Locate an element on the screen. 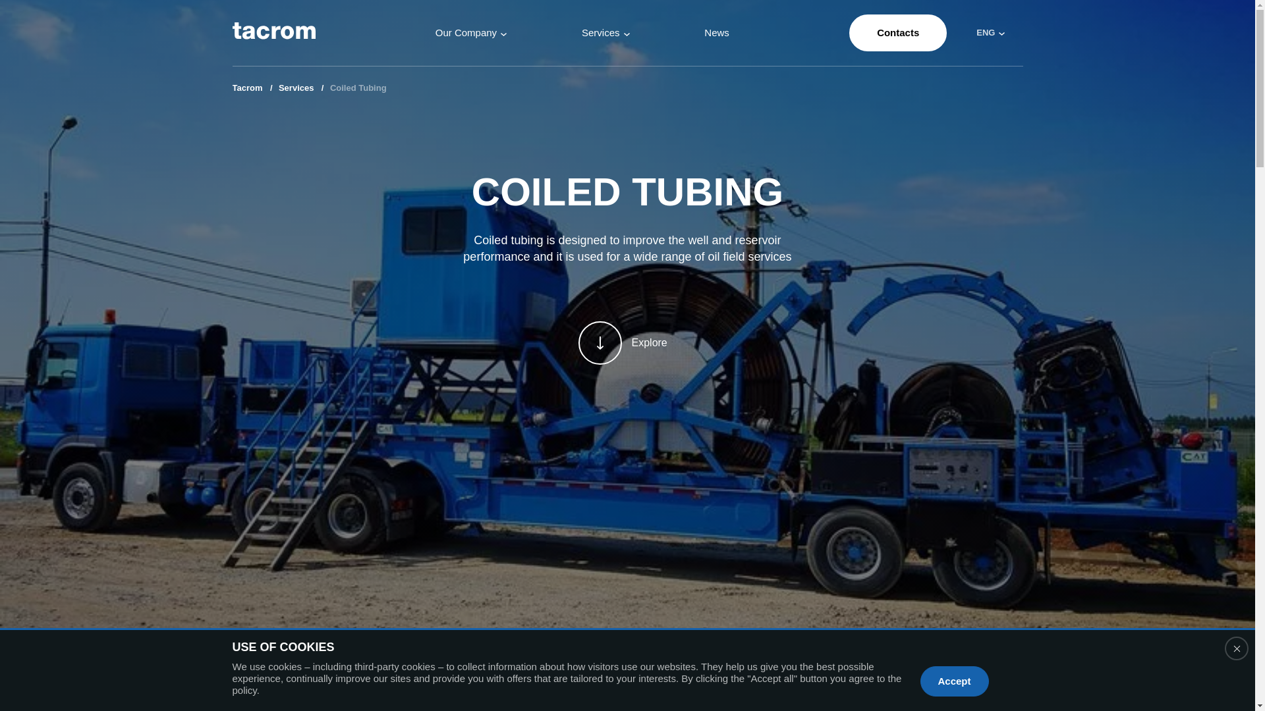 This screenshot has height=711, width=1265. Our Company is located at coordinates (470, 33).